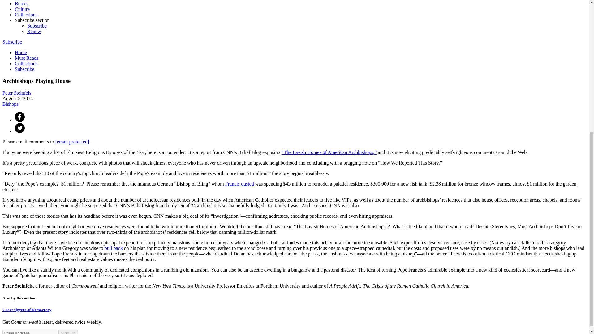 Image resolution: width=594 pixels, height=334 pixels. What do you see at coordinates (27, 58) in the screenshot?
I see `Must Reads` at bounding box center [27, 58].